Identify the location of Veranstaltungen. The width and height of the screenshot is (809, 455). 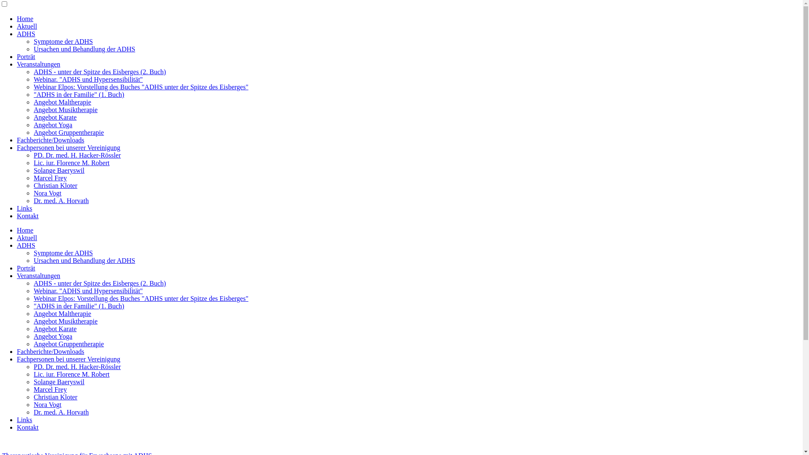
(39, 64).